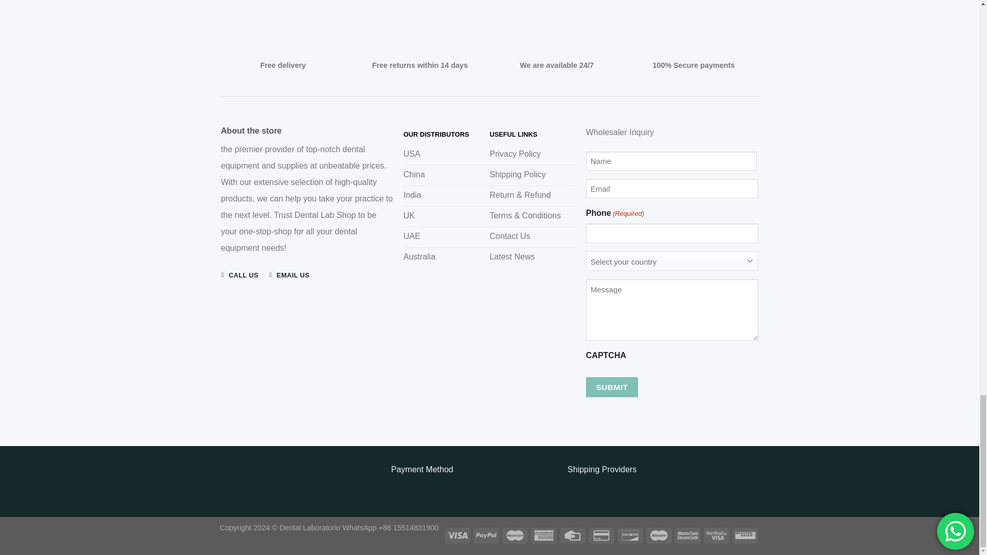 Image resolution: width=987 pixels, height=555 pixels. Describe the element at coordinates (612, 387) in the screenshot. I see `Submit` at that location.